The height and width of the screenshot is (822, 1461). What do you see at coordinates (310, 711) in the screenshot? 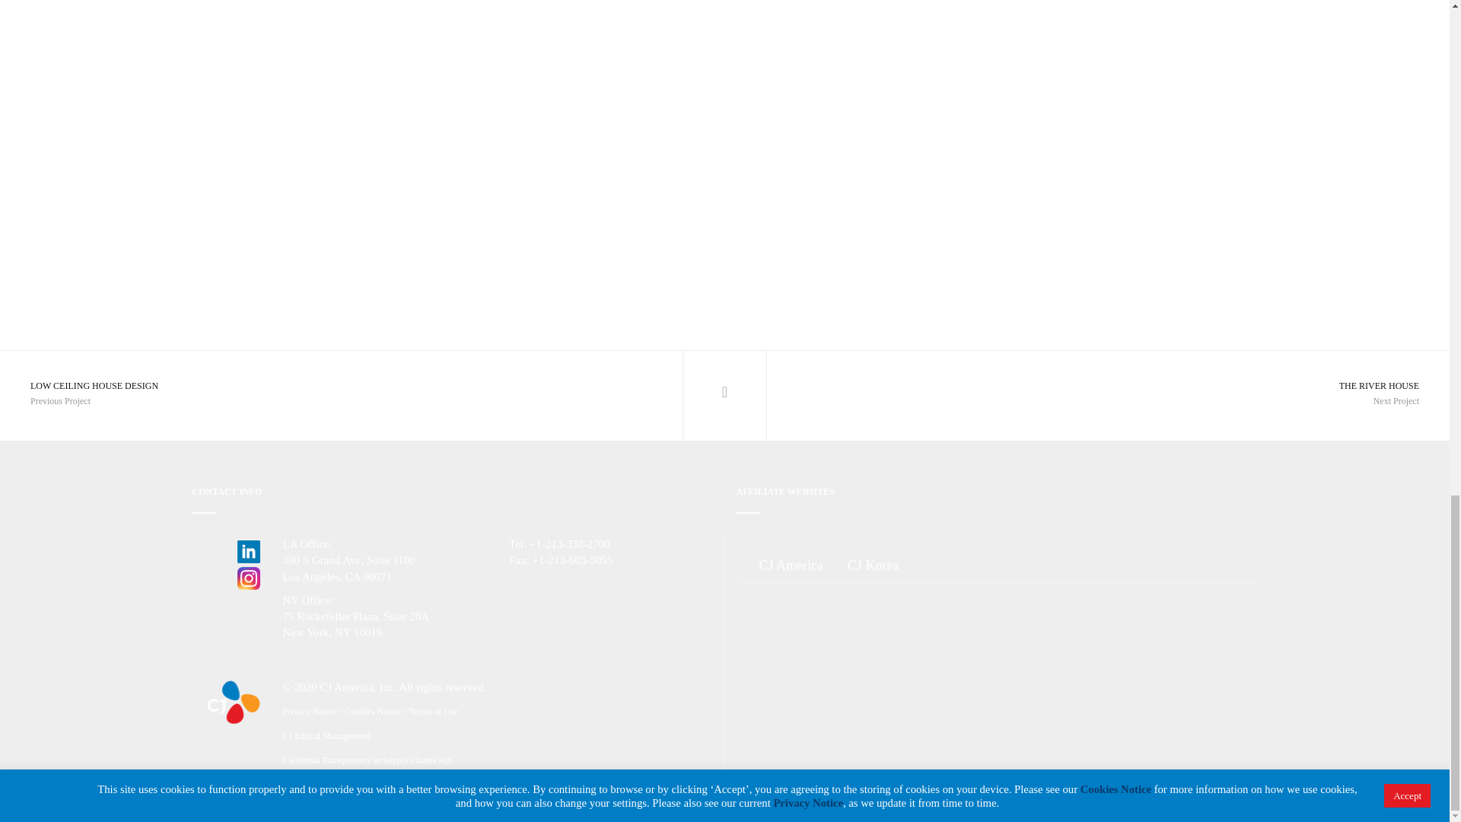
I see `CJ Ethical Management` at bounding box center [310, 711].